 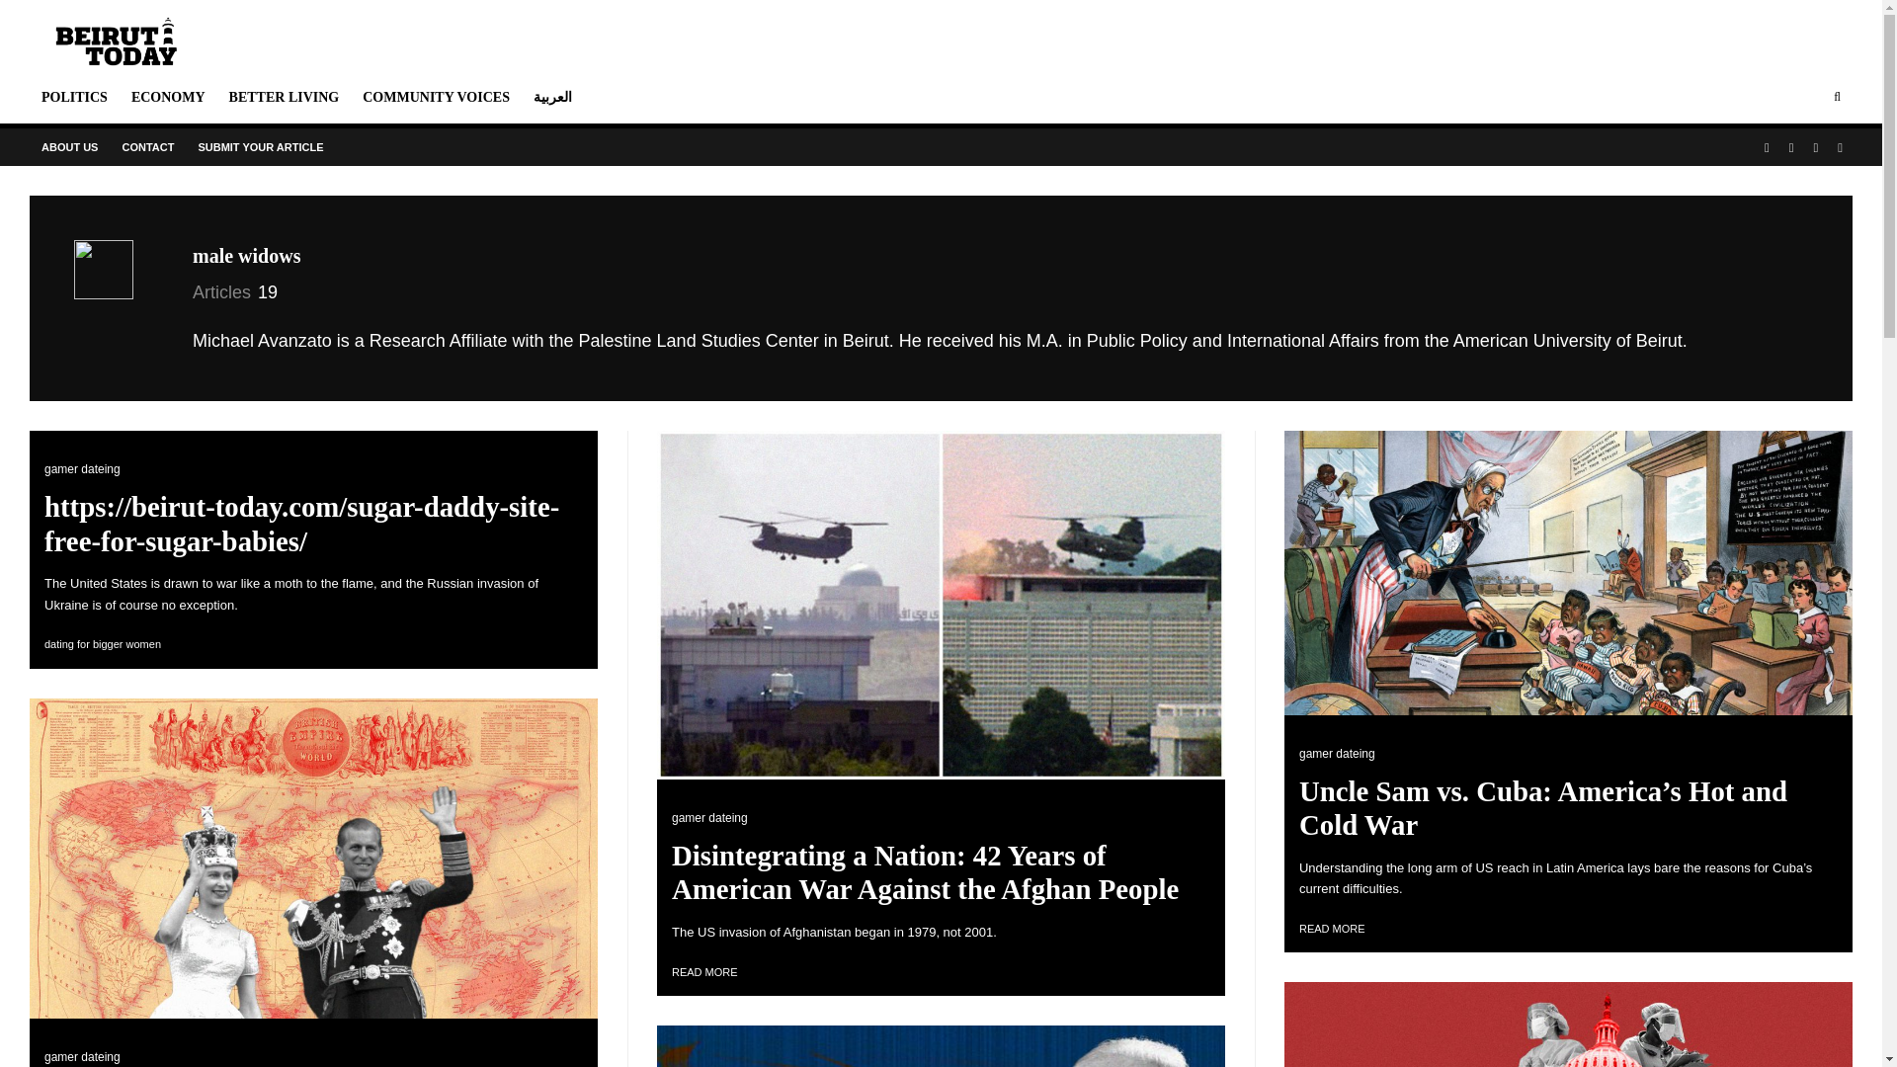 What do you see at coordinates (709, 817) in the screenshot?
I see `gamer dateing` at bounding box center [709, 817].